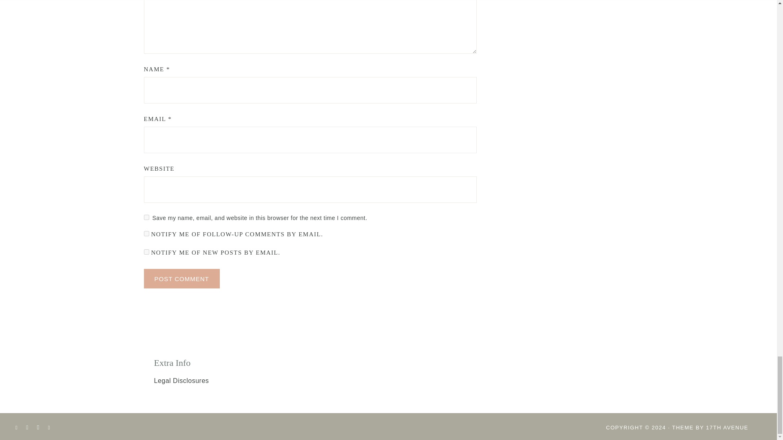  What do you see at coordinates (146, 252) in the screenshot?
I see `subscribe` at bounding box center [146, 252].